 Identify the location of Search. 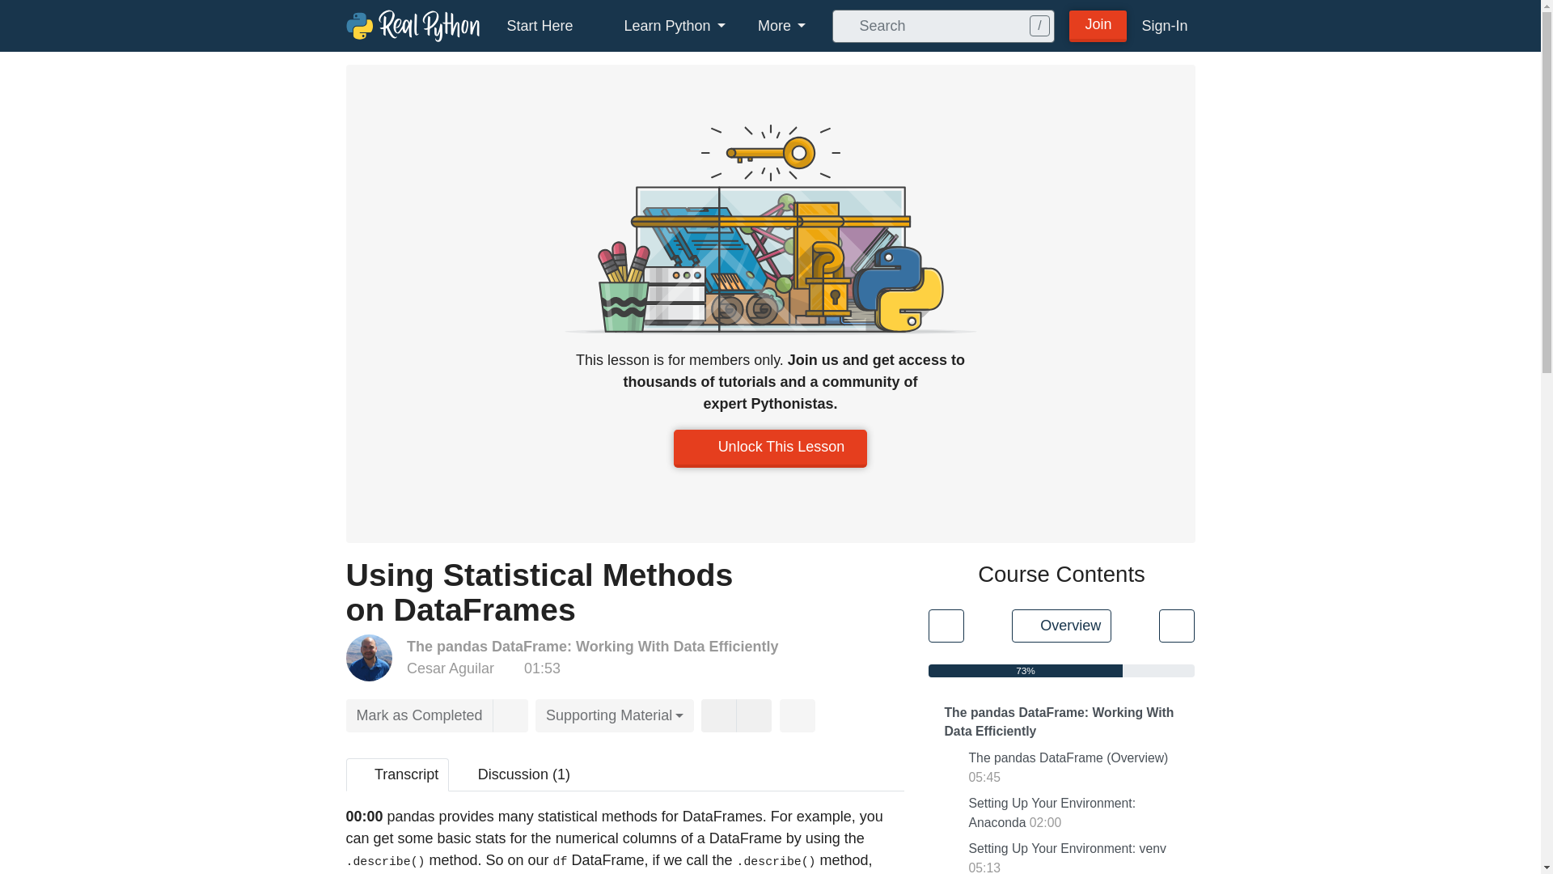
(843, 26).